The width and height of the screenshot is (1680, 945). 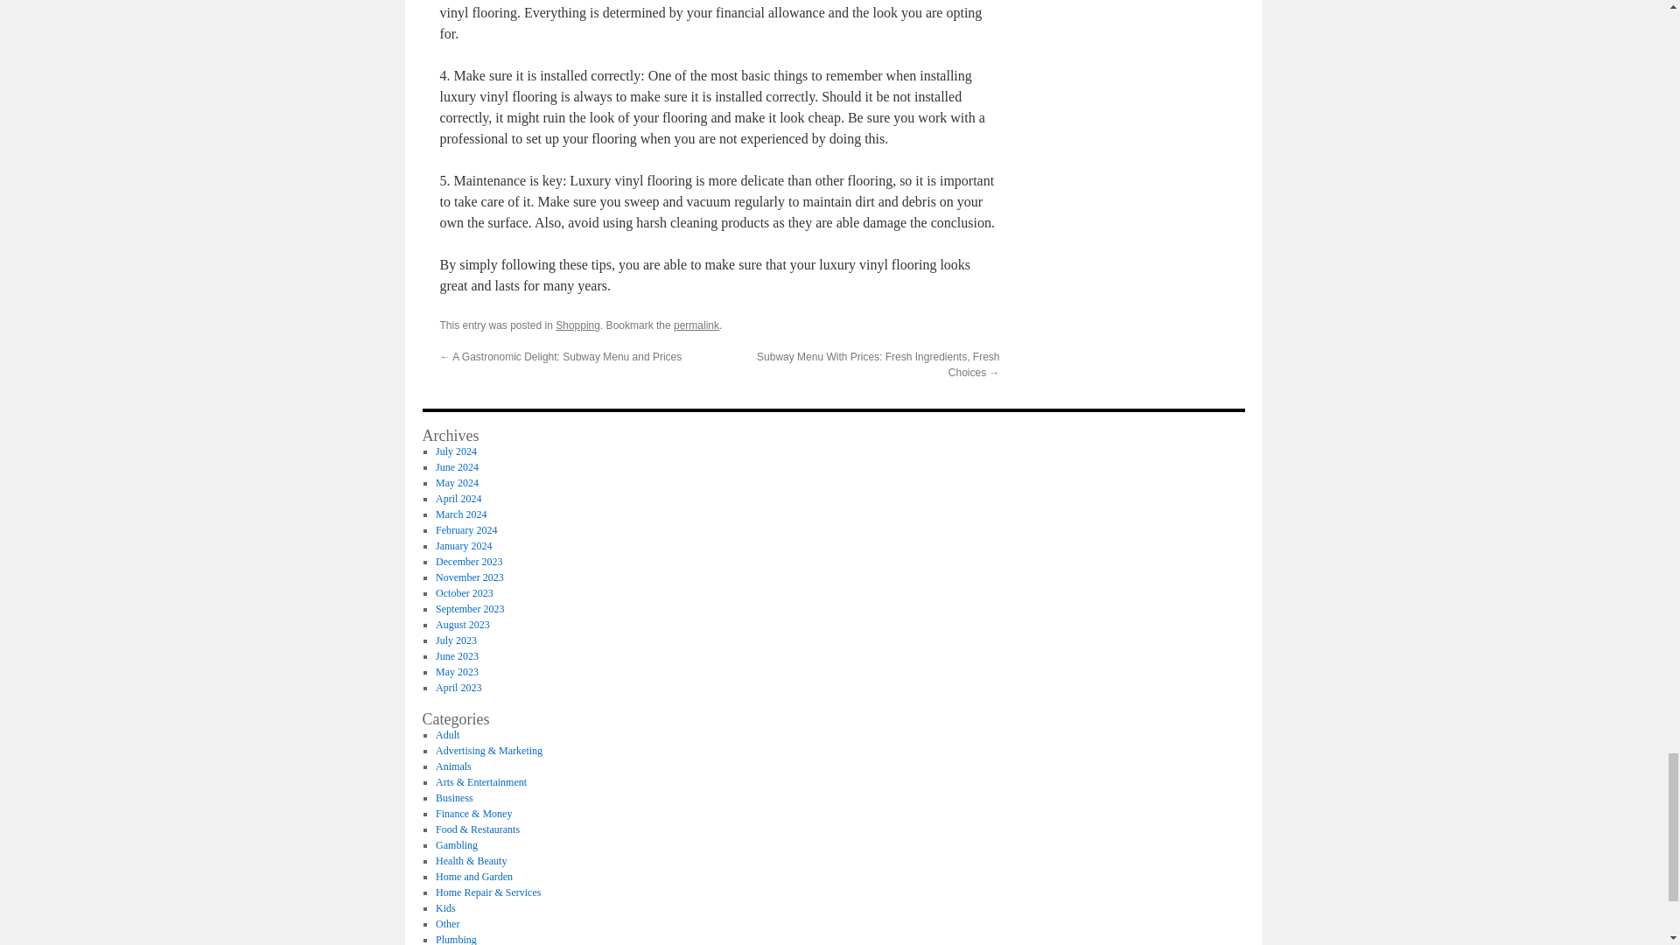 What do you see at coordinates (457, 483) in the screenshot?
I see `May 2024` at bounding box center [457, 483].